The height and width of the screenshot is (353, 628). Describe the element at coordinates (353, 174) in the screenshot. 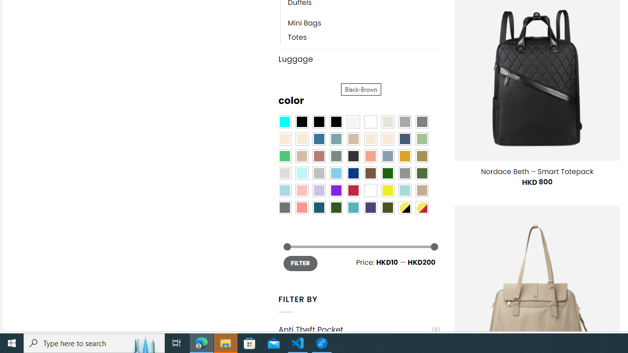

I see `Navy Blue` at that location.